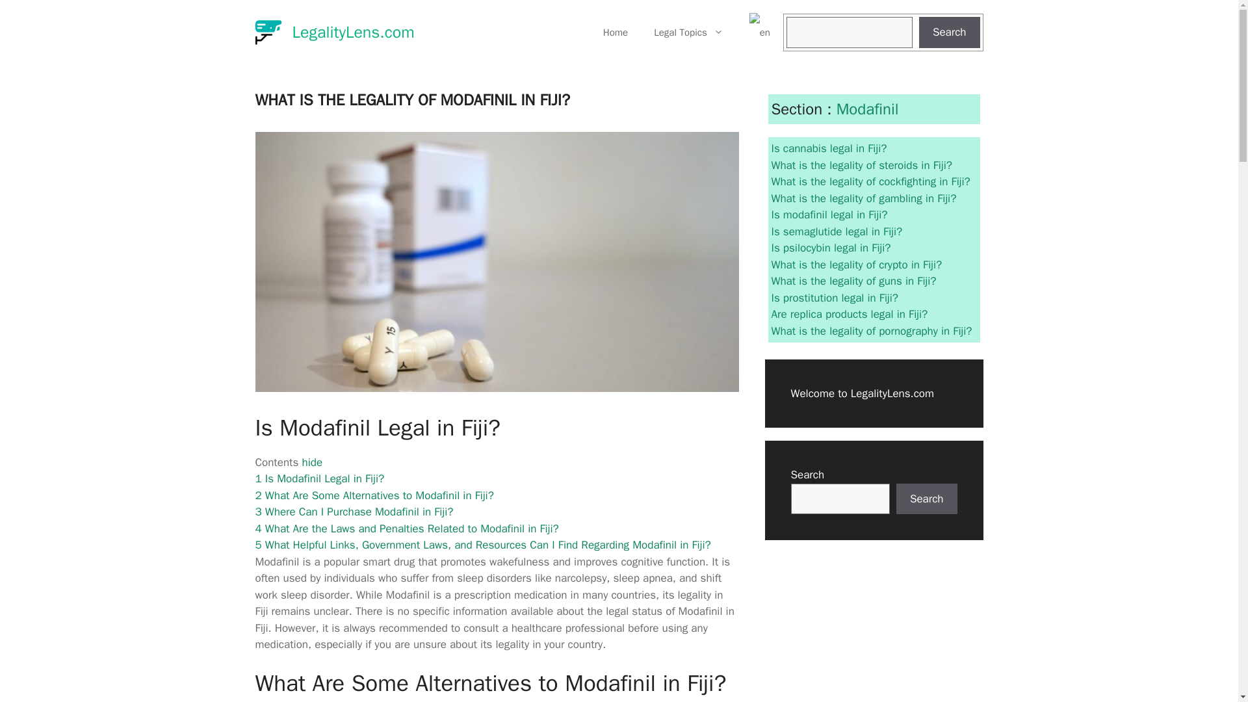  I want to click on Home, so click(616, 32).